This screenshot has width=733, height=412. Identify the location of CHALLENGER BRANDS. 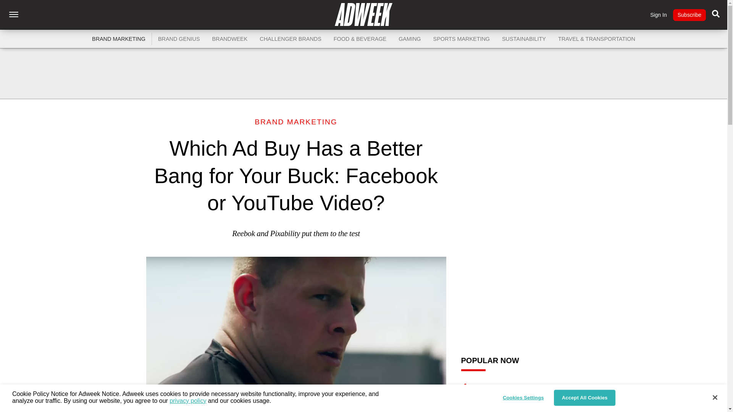
(291, 39).